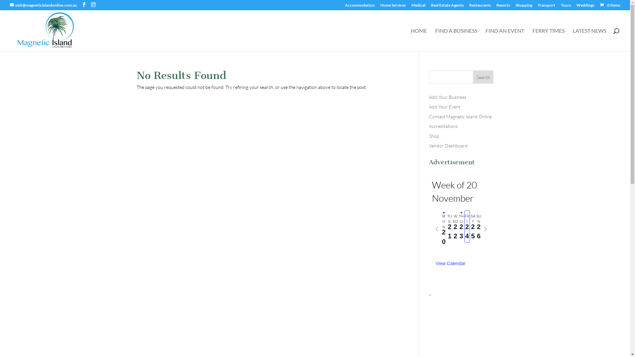  Describe the element at coordinates (455, 226) in the screenshot. I see `WED
22` at that location.